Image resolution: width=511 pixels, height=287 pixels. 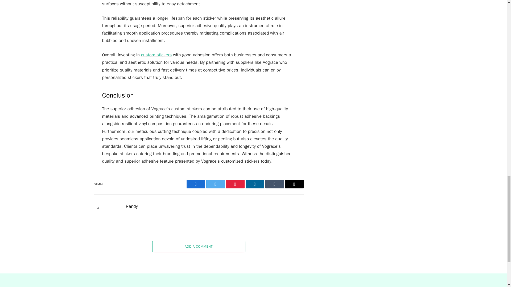 I want to click on custom stickers, so click(x=156, y=55).